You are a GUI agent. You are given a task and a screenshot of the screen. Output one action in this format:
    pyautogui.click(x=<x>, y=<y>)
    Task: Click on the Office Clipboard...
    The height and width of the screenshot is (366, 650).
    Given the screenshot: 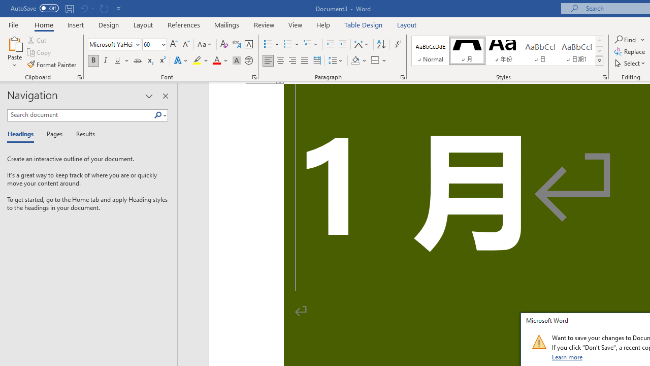 What is the action you would take?
    pyautogui.click(x=79, y=77)
    